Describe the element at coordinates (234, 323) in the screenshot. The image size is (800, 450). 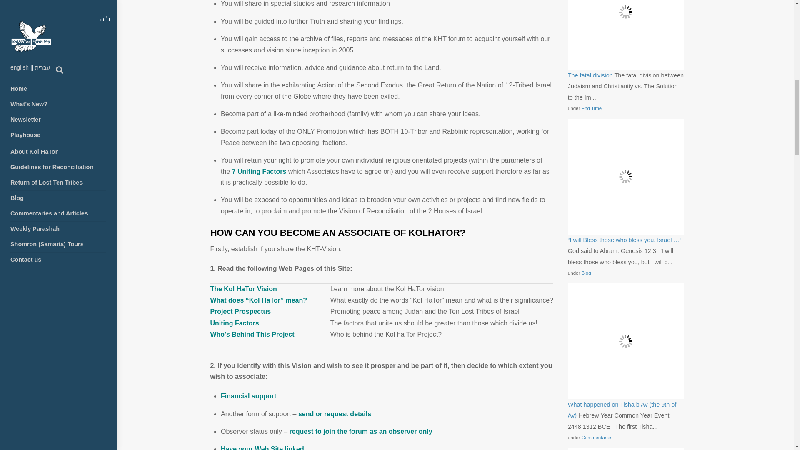
I see `Uniting Factors` at that location.